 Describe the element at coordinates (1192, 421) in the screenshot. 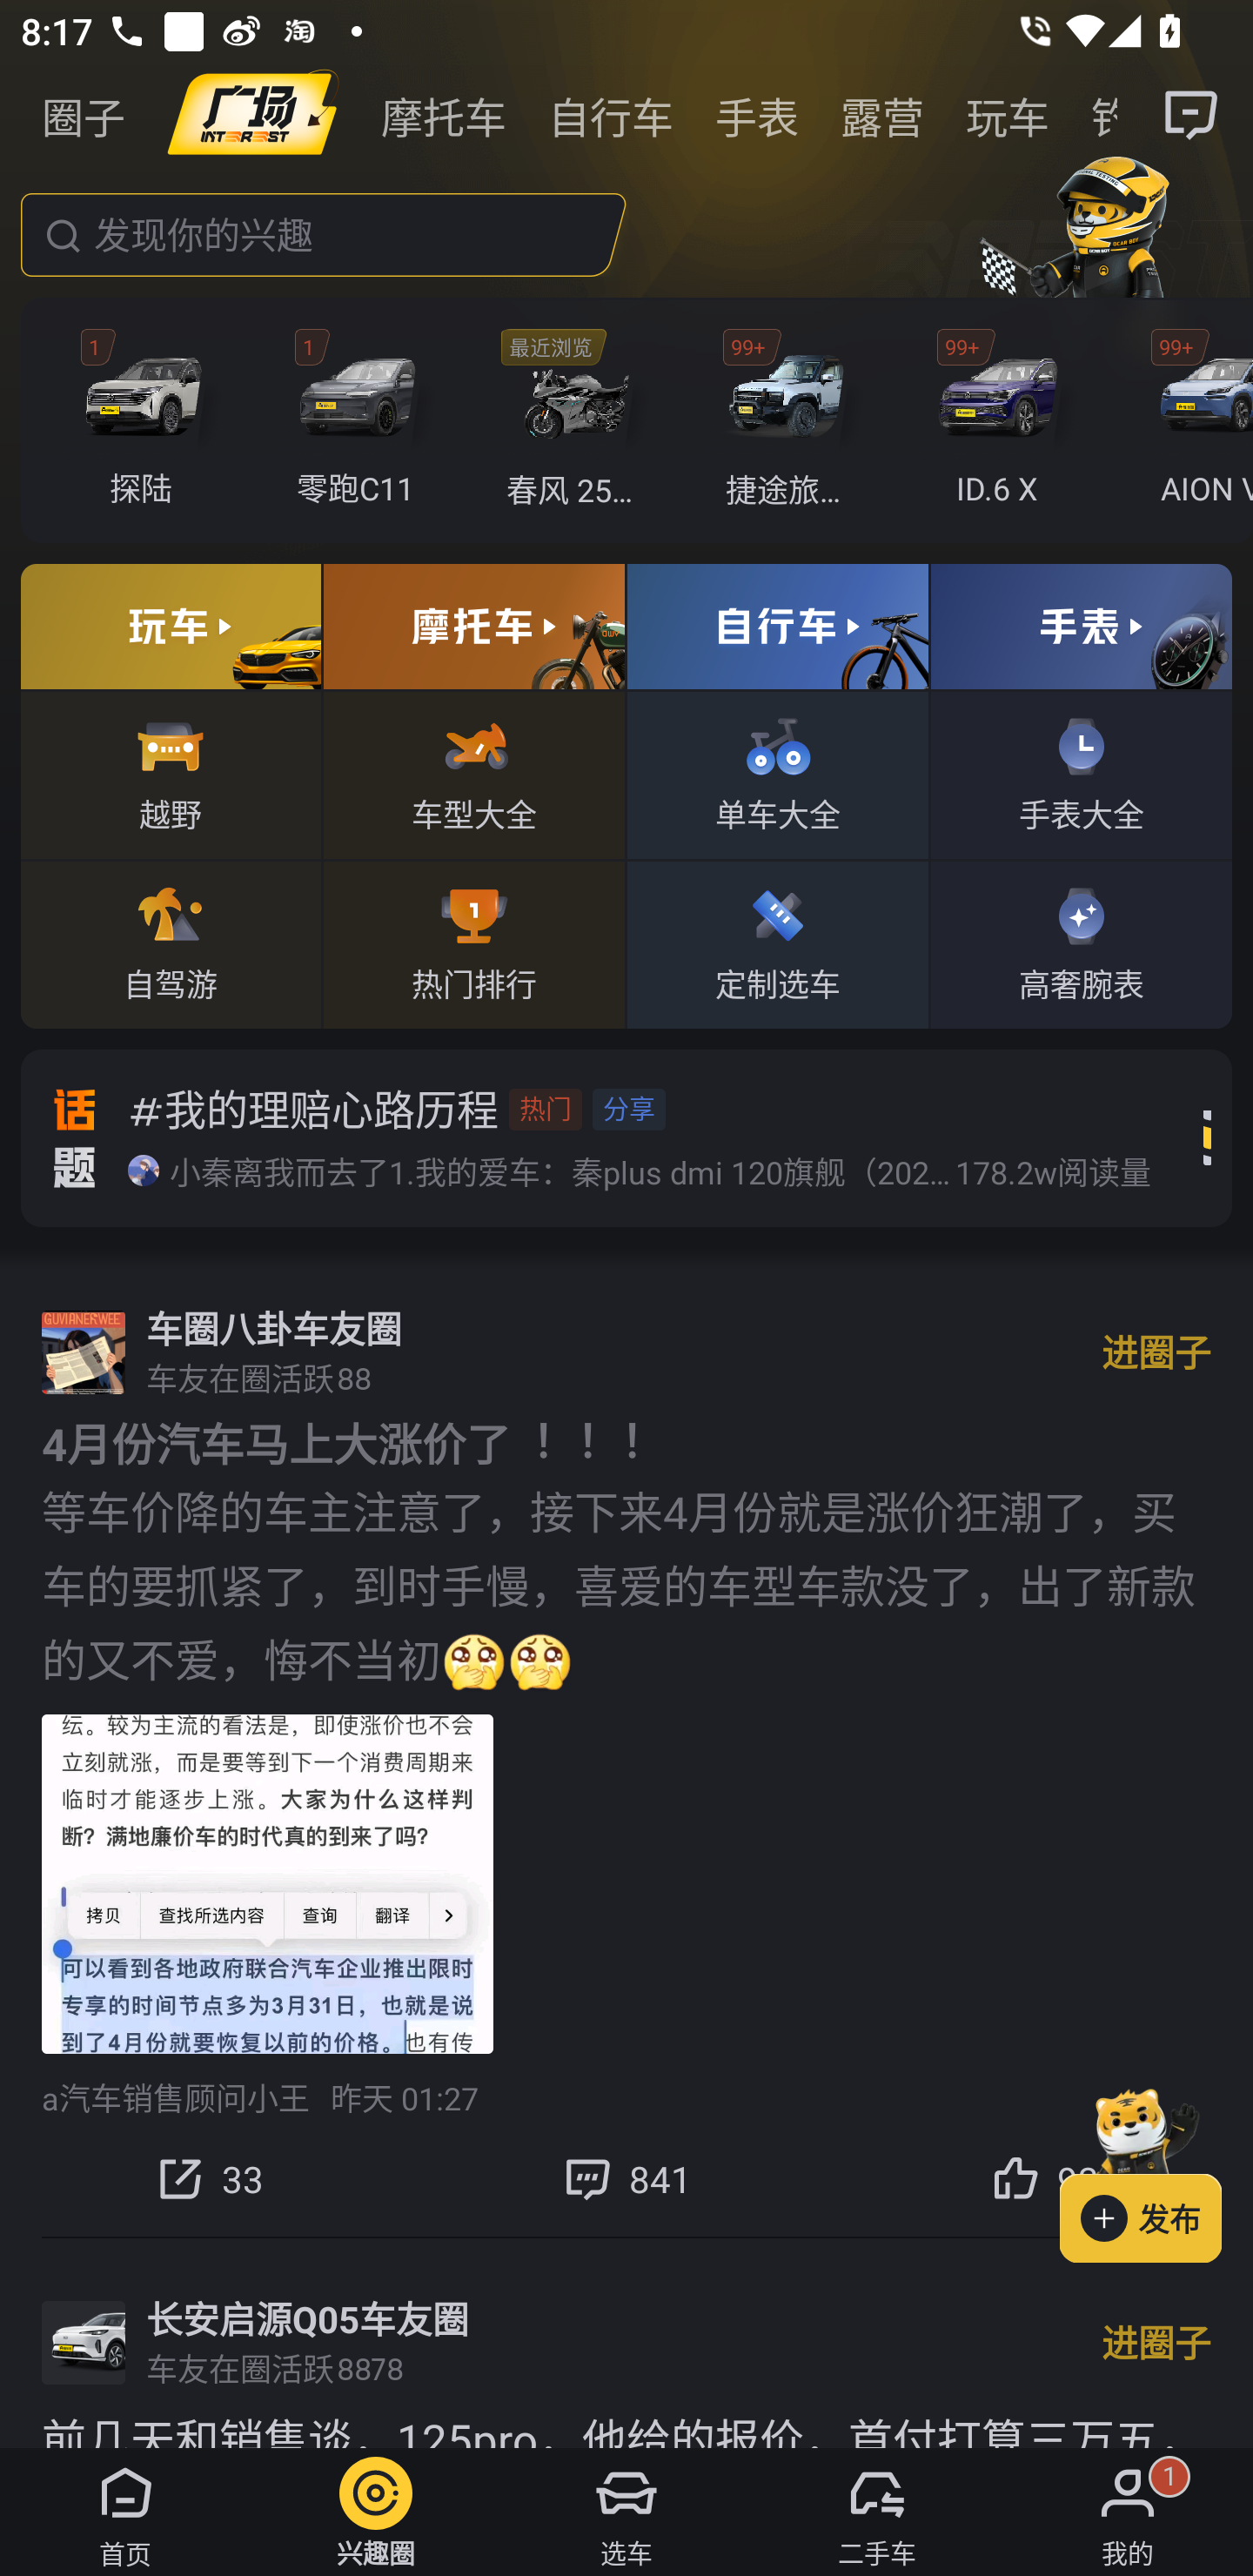

I see `99+ AION V` at that location.